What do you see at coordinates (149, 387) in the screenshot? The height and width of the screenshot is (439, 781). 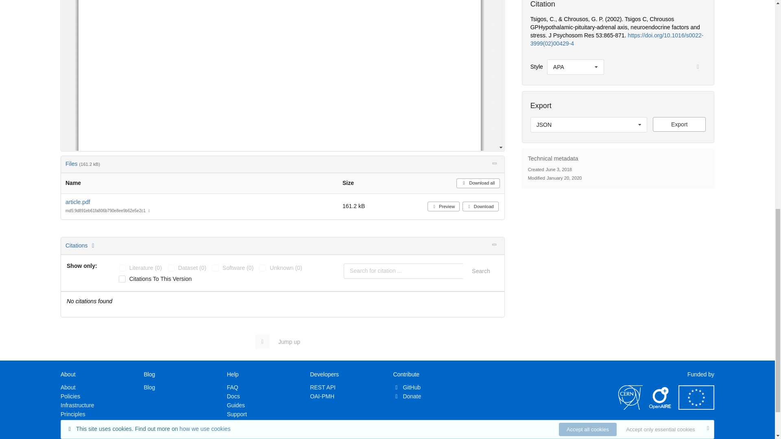 I see `Blog` at bounding box center [149, 387].